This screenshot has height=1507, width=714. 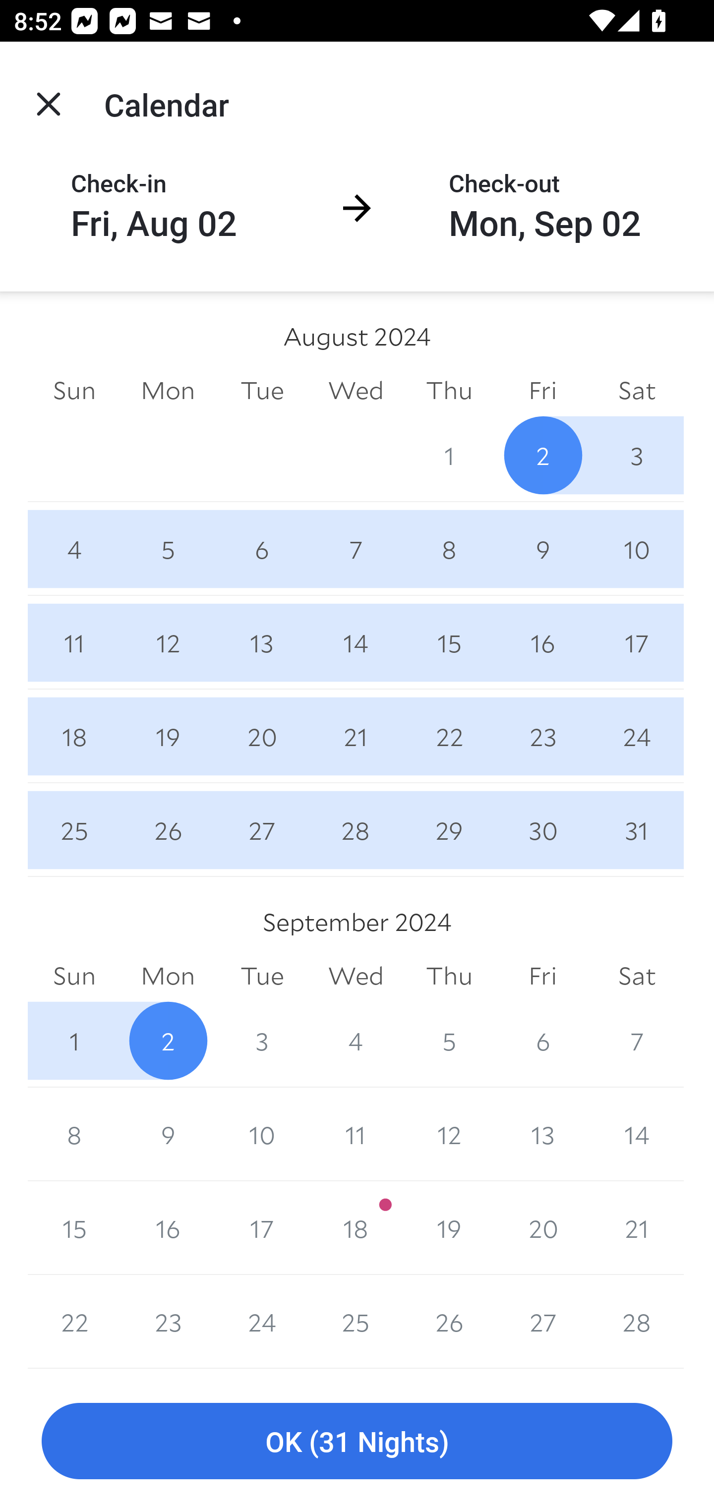 What do you see at coordinates (449, 830) in the screenshot?
I see `29 29 August 2024` at bounding box center [449, 830].